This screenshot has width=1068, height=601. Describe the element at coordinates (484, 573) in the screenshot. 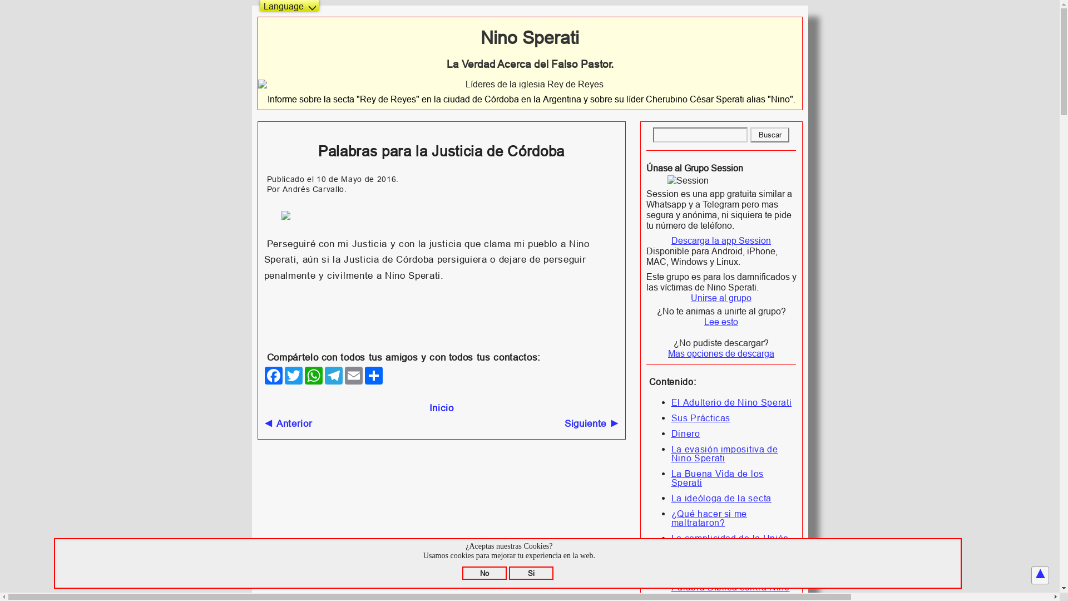

I see `No` at that location.